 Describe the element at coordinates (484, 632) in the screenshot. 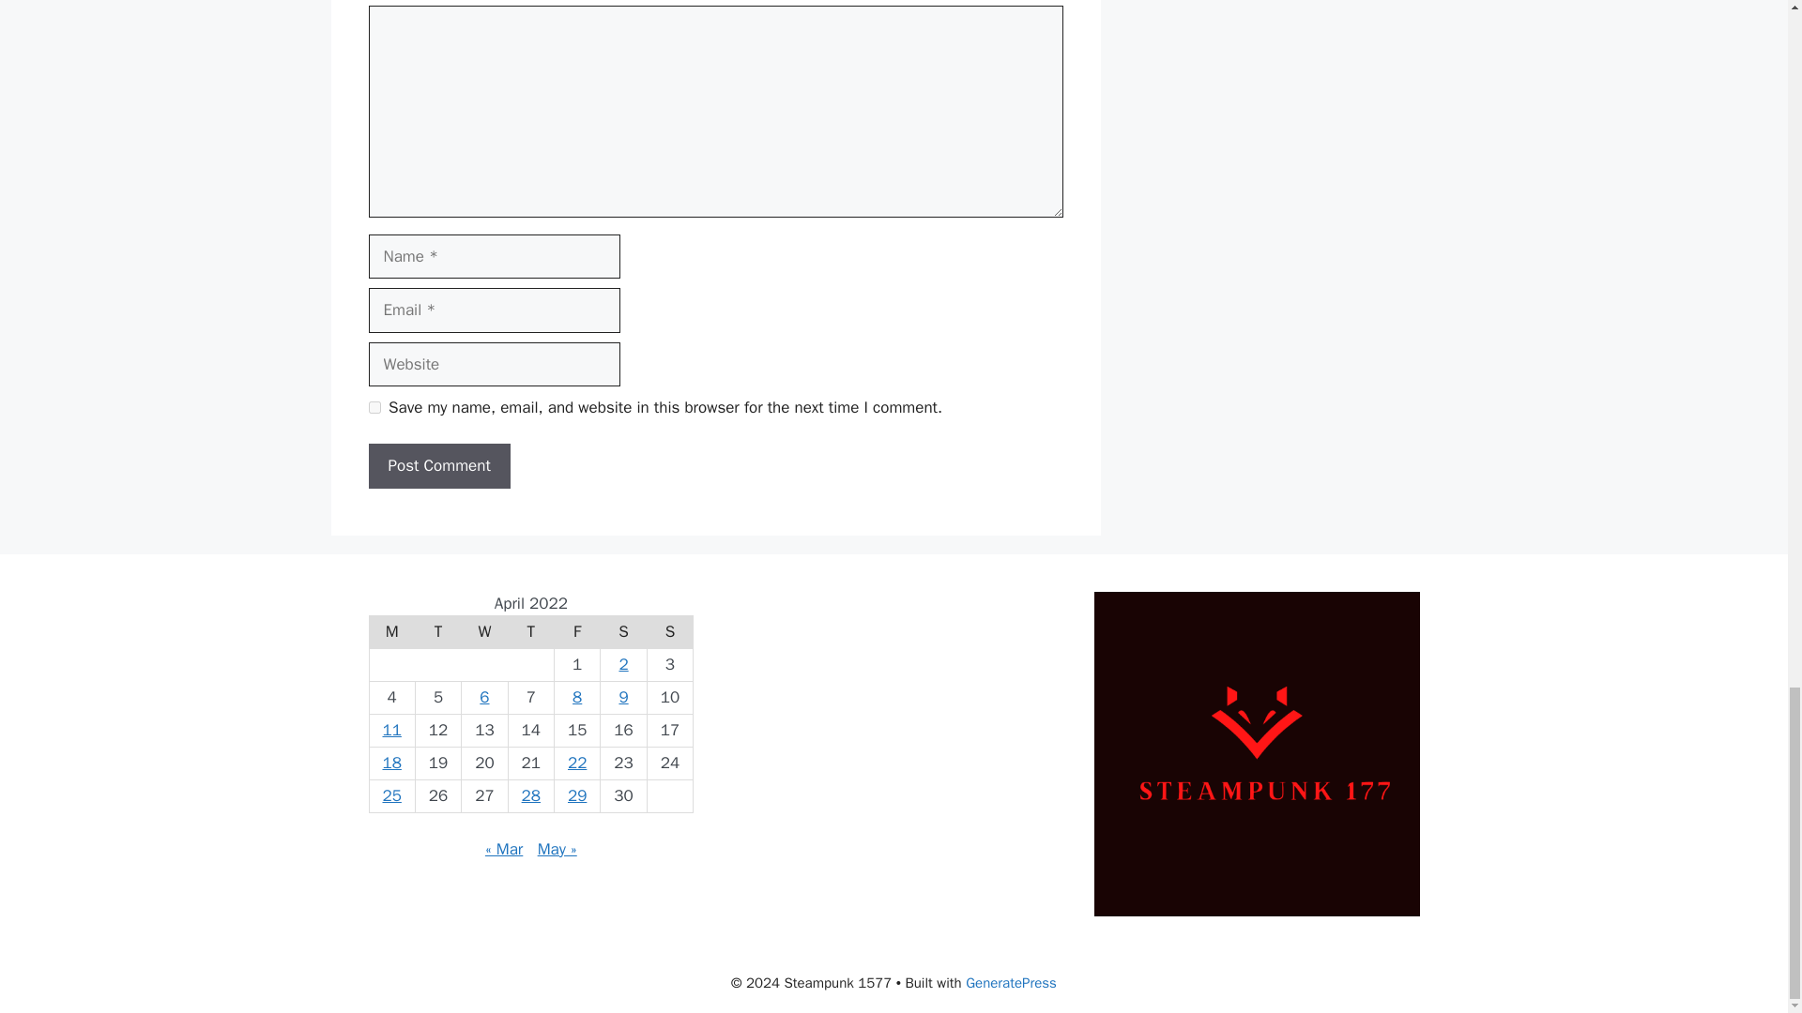

I see `Wednesday` at that location.